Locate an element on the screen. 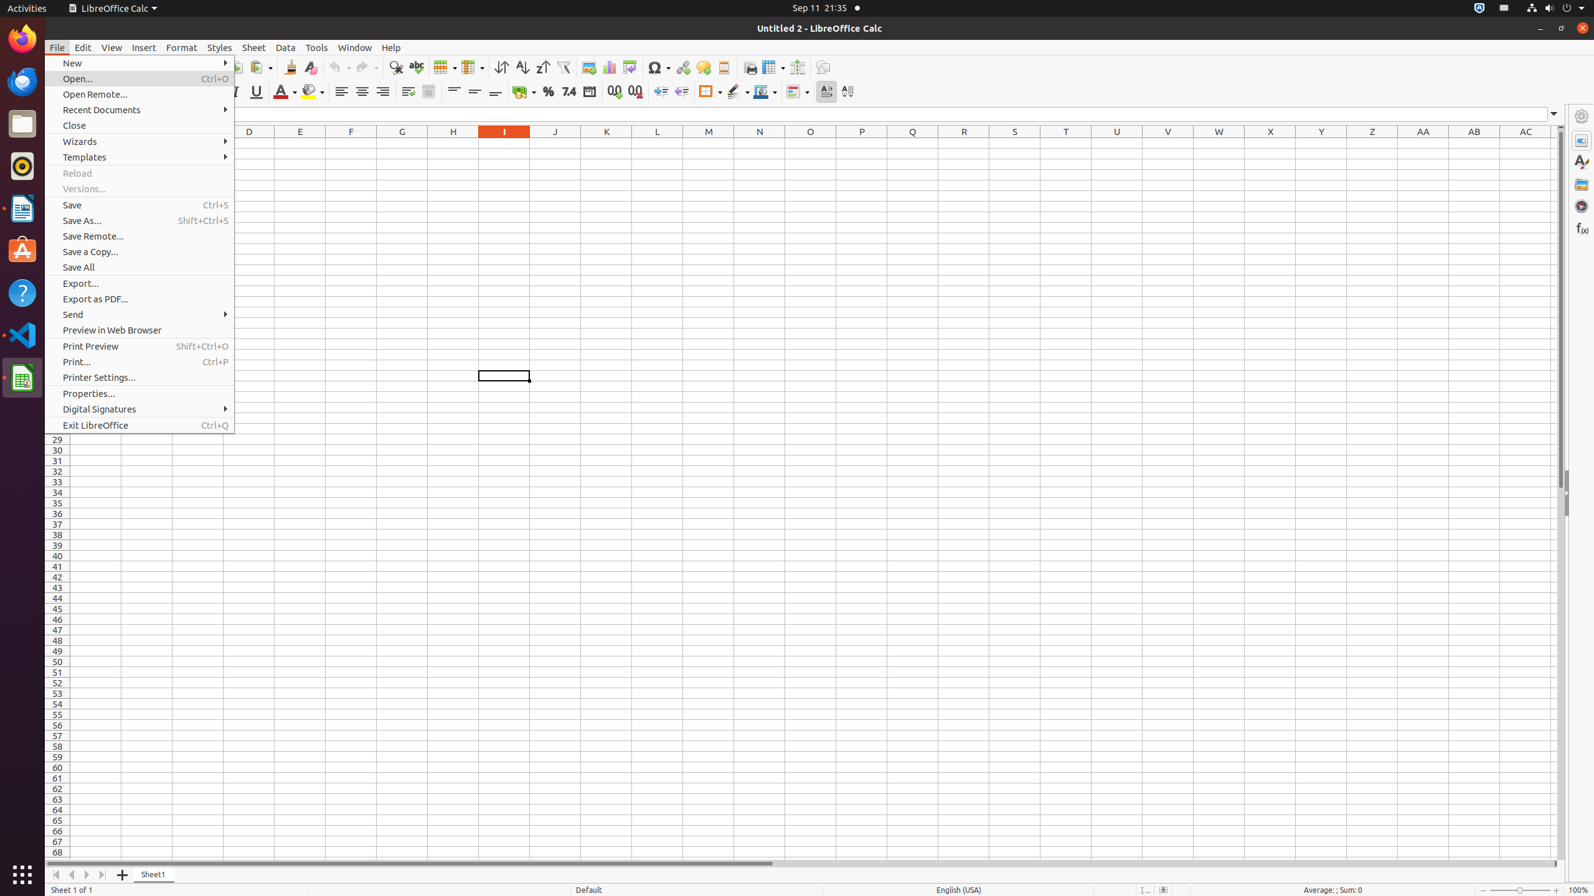 The height and width of the screenshot is (896, 1594). Send is located at coordinates (139, 315).